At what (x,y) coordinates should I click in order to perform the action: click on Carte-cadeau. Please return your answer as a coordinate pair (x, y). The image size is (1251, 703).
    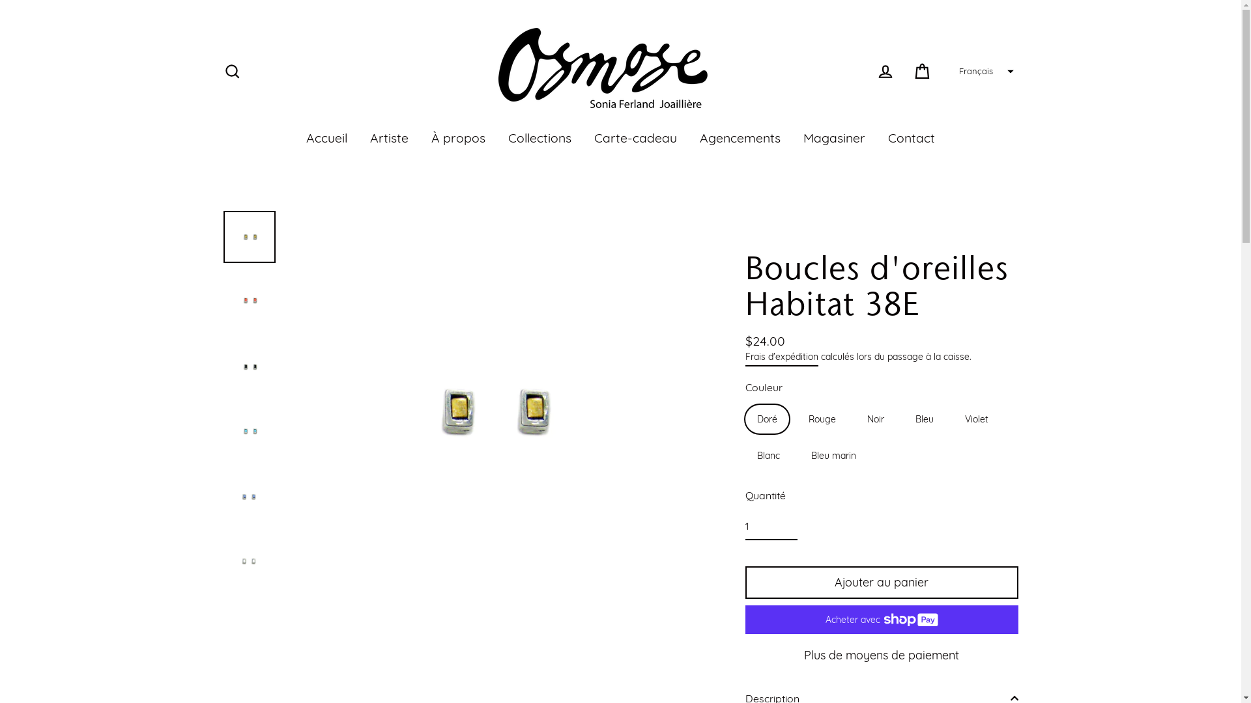
    Looking at the image, I should click on (636, 138).